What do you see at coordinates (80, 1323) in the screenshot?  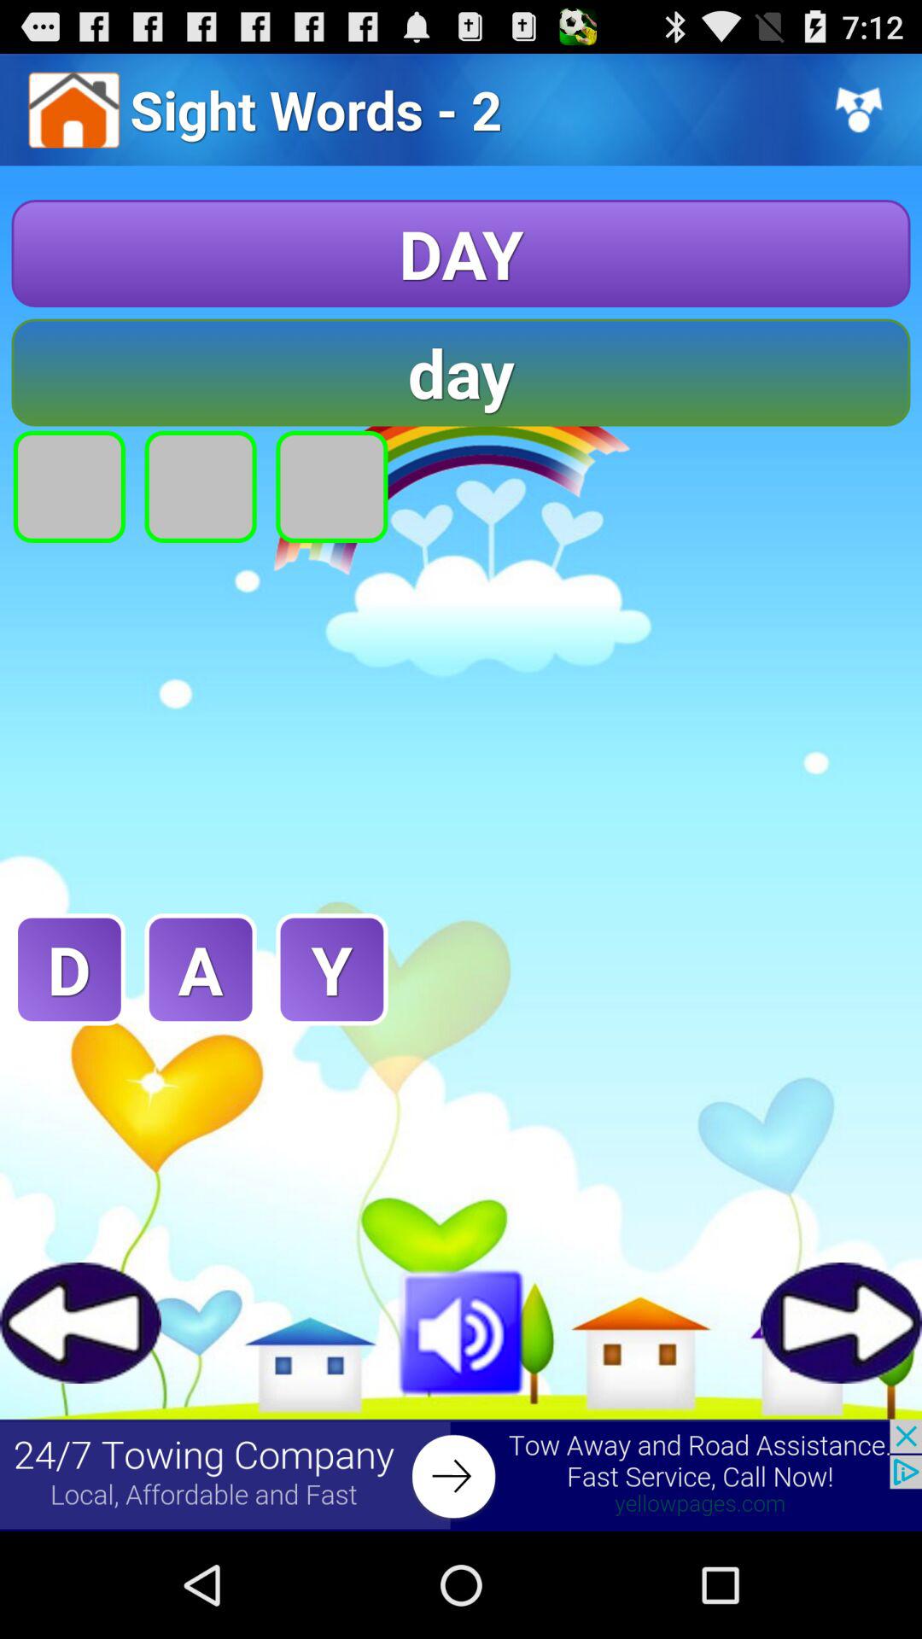 I see `games button` at bounding box center [80, 1323].